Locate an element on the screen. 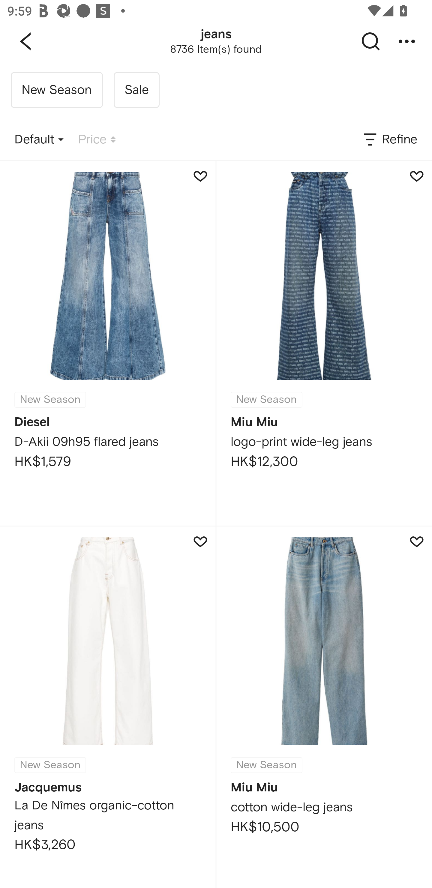 The height and width of the screenshot is (888, 432). New Season Miu Miu cotton wide-leg jeans HK$10,500 is located at coordinates (324, 707).